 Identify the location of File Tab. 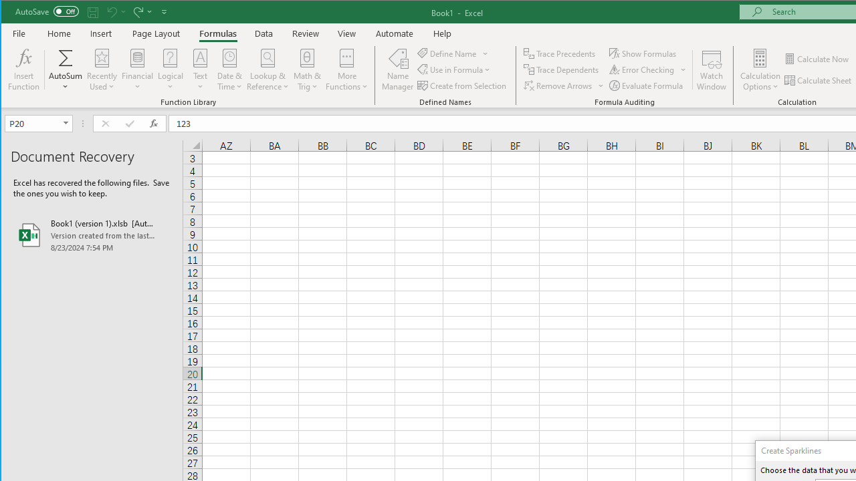
(19, 33).